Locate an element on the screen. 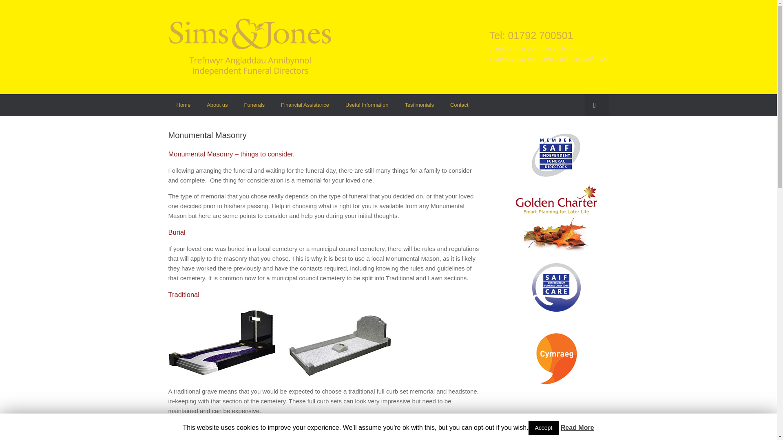 This screenshot has height=440, width=783. 01792 700501 is located at coordinates (541, 35).